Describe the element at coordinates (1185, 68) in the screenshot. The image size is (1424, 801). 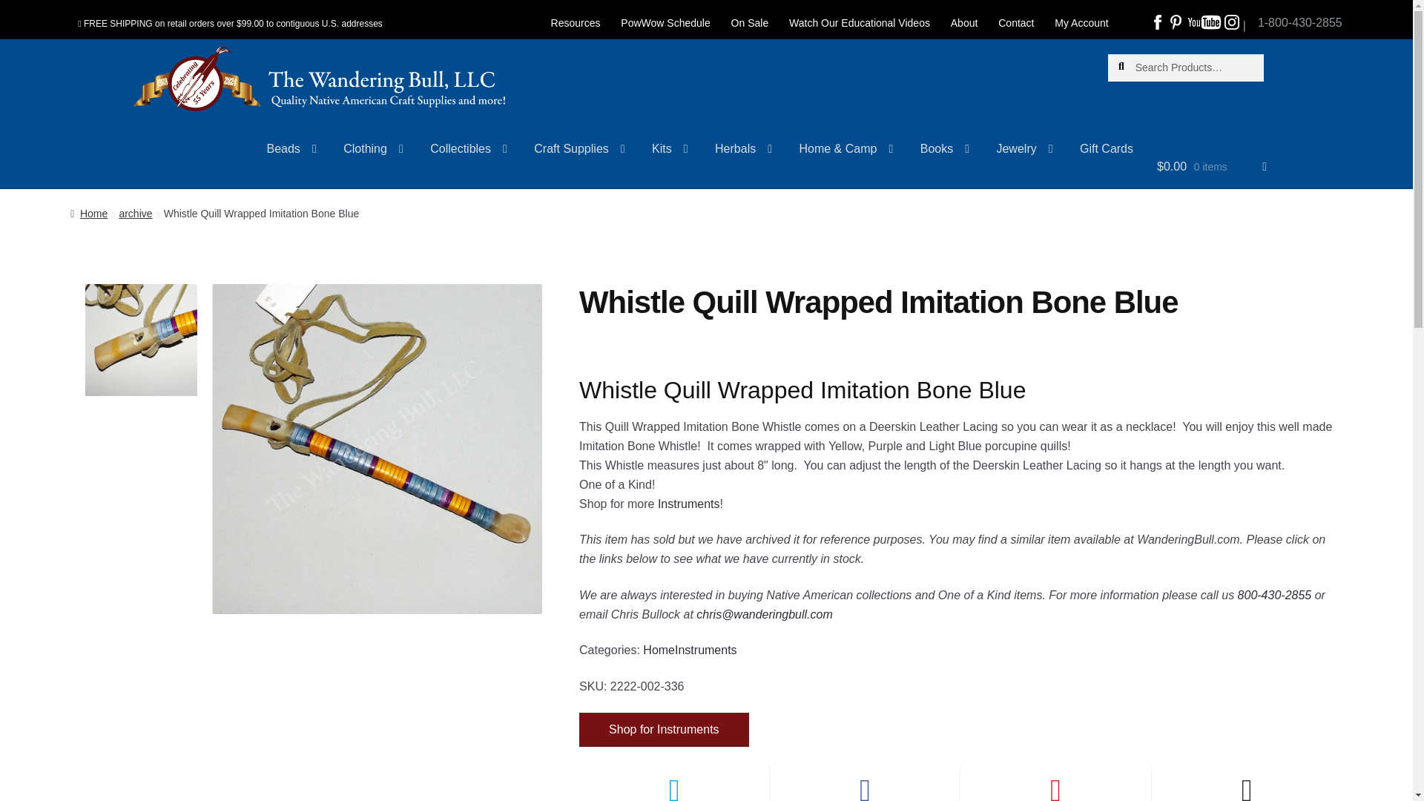
I see `Search for:` at that location.